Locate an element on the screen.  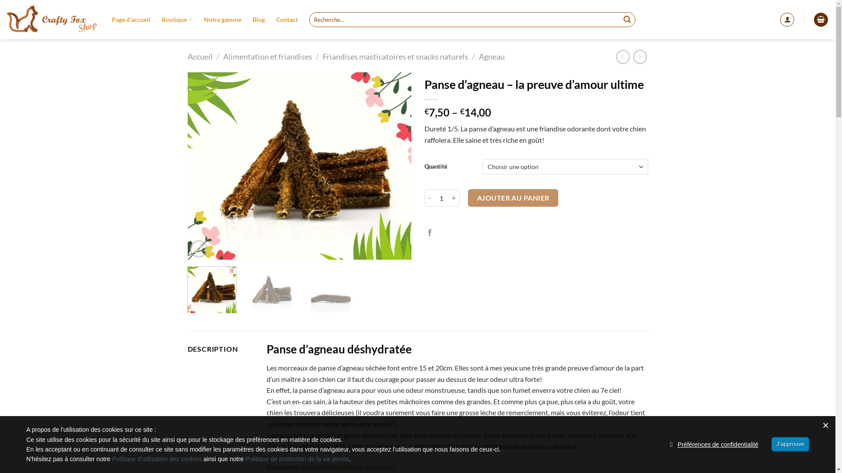
AJOUTER AU PANIER is located at coordinates (513, 198).